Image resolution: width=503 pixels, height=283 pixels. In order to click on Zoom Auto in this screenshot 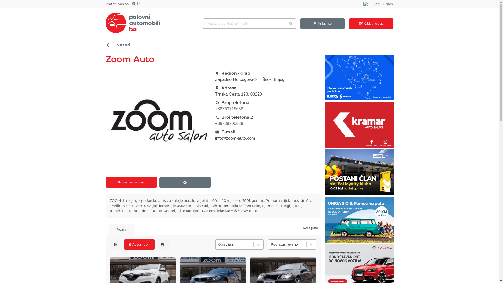, I will do `click(158, 123)`.